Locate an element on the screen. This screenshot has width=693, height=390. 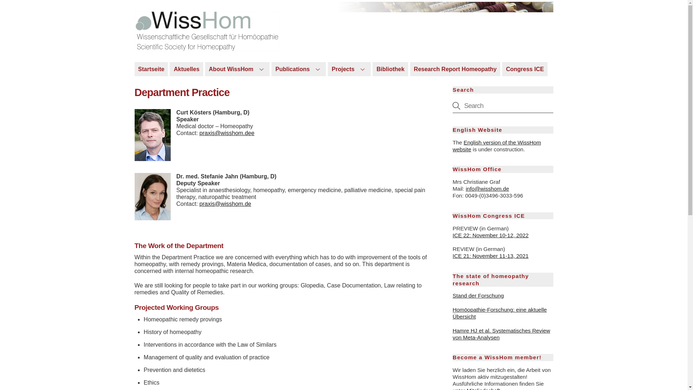
Publications is located at coordinates (298, 69).